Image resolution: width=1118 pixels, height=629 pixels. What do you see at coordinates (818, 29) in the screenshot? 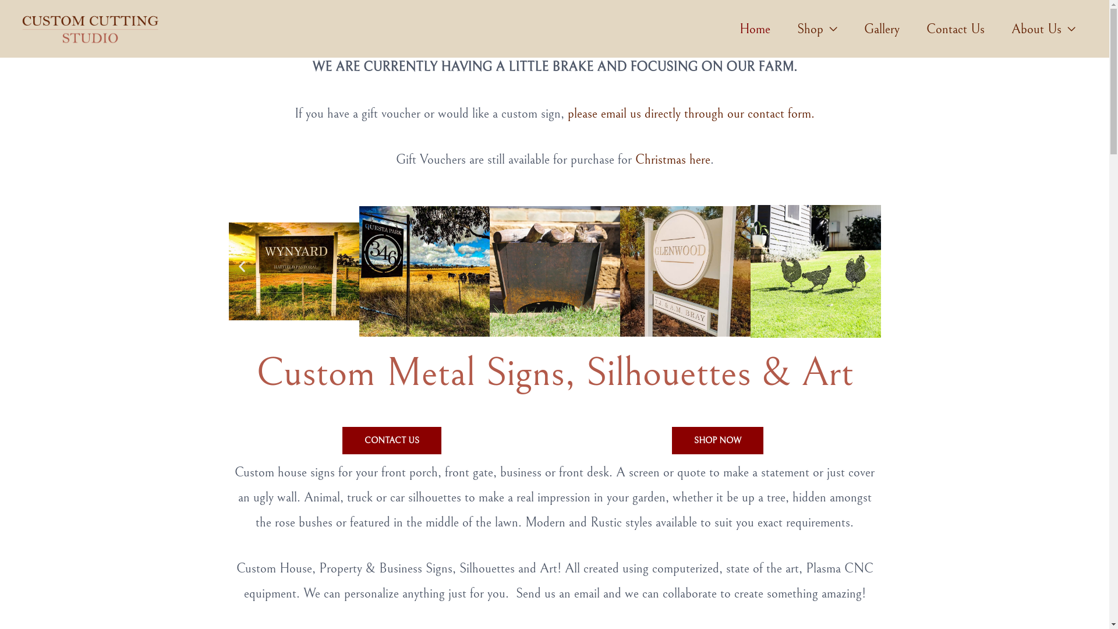
I see `Shop` at bounding box center [818, 29].